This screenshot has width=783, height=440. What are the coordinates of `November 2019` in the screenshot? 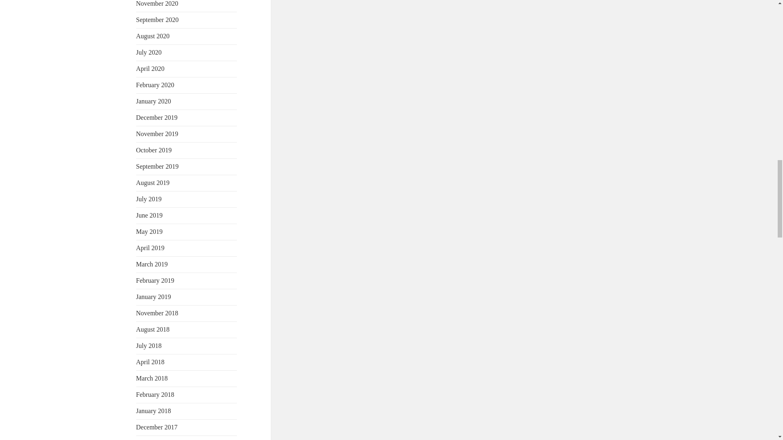 It's located at (157, 134).